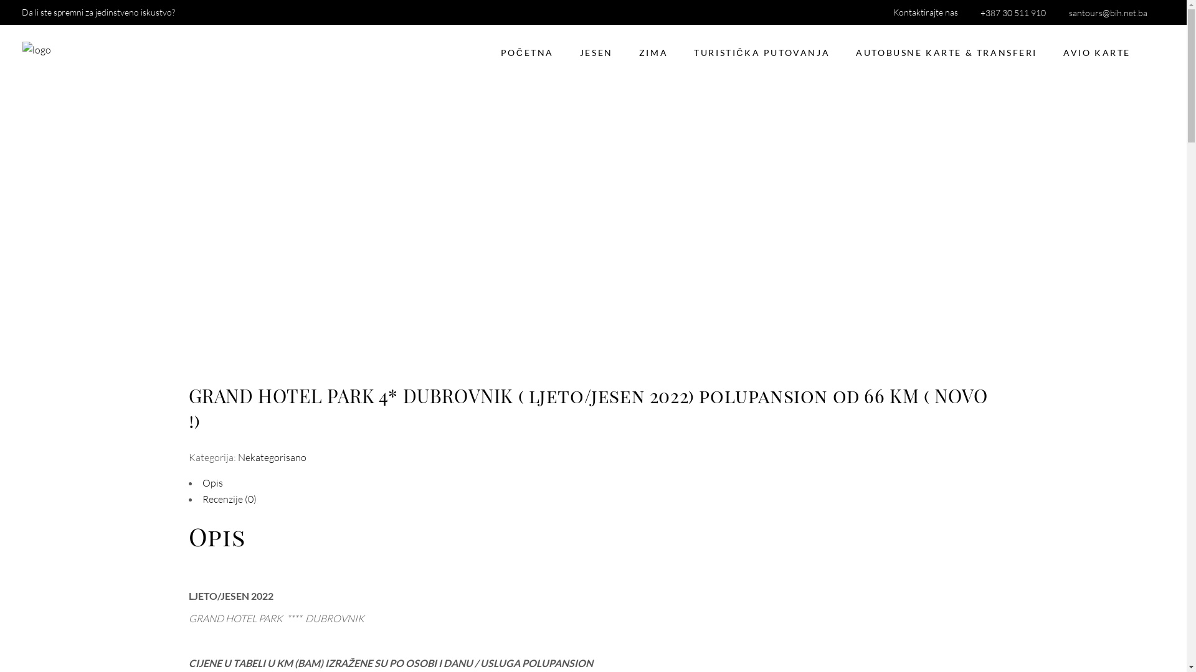 This screenshot has width=1196, height=672. I want to click on AVIO KARTE, so click(1097, 53).